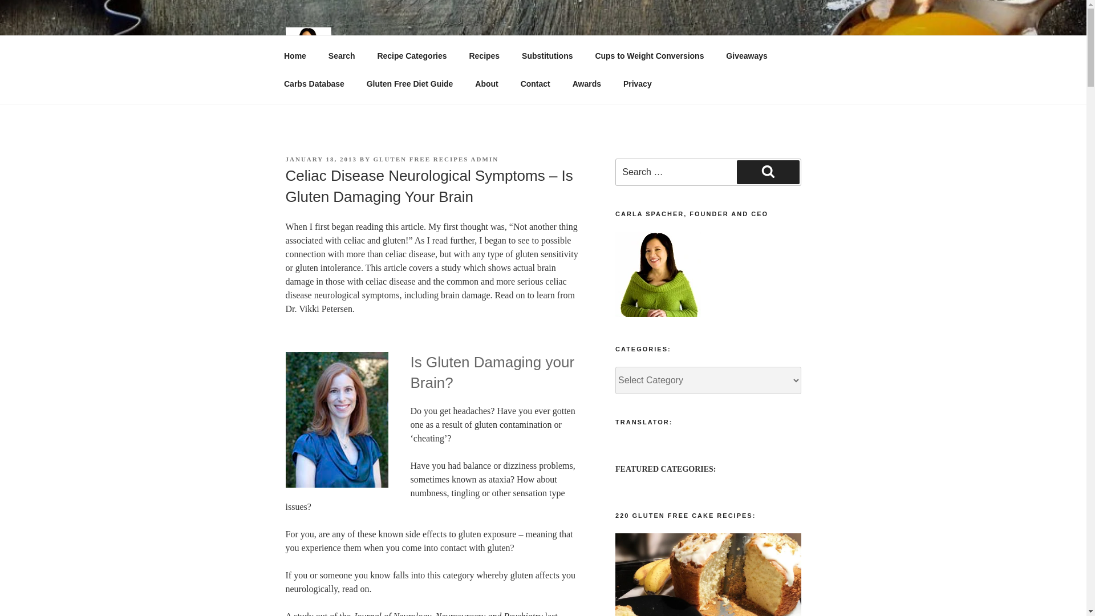 The image size is (1095, 616). I want to click on Search, so click(341, 56).